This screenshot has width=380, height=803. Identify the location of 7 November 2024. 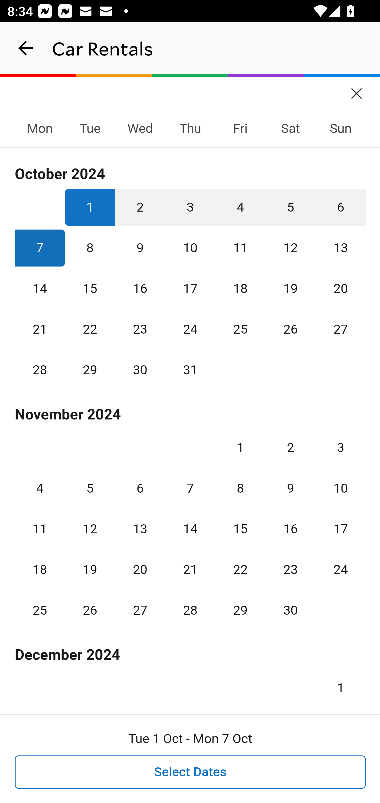
(190, 488).